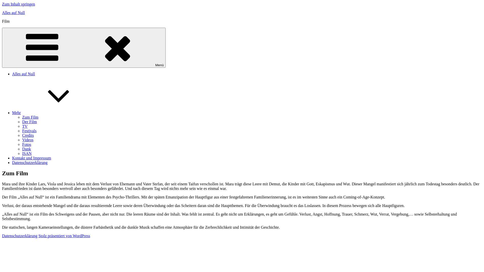  I want to click on Fotos, so click(27, 145).